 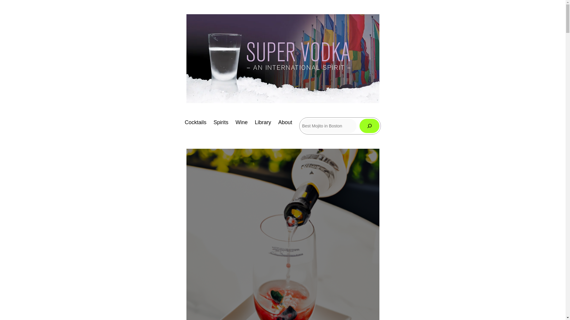 What do you see at coordinates (241, 122) in the screenshot?
I see `Wine` at bounding box center [241, 122].